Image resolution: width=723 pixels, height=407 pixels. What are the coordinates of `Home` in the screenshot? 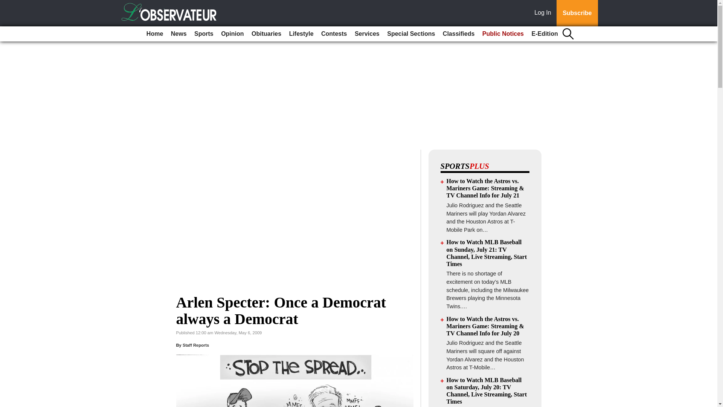 It's located at (154, 34).